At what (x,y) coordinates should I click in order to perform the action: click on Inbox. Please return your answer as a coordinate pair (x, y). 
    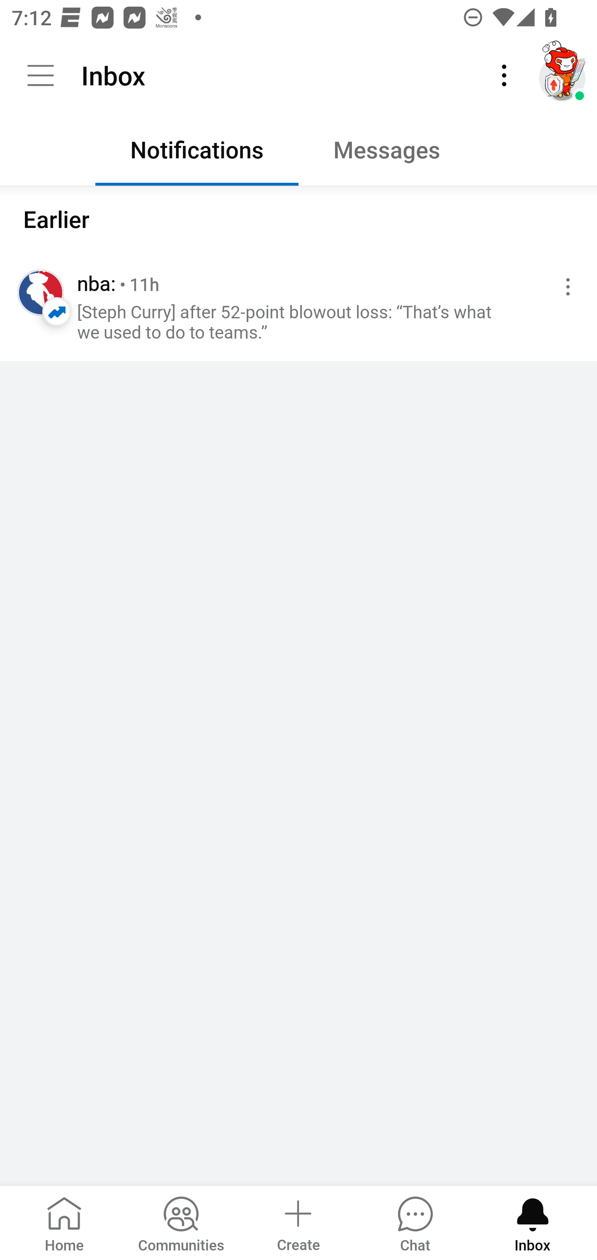
    Looking at the image, I should click on (532, 1222).